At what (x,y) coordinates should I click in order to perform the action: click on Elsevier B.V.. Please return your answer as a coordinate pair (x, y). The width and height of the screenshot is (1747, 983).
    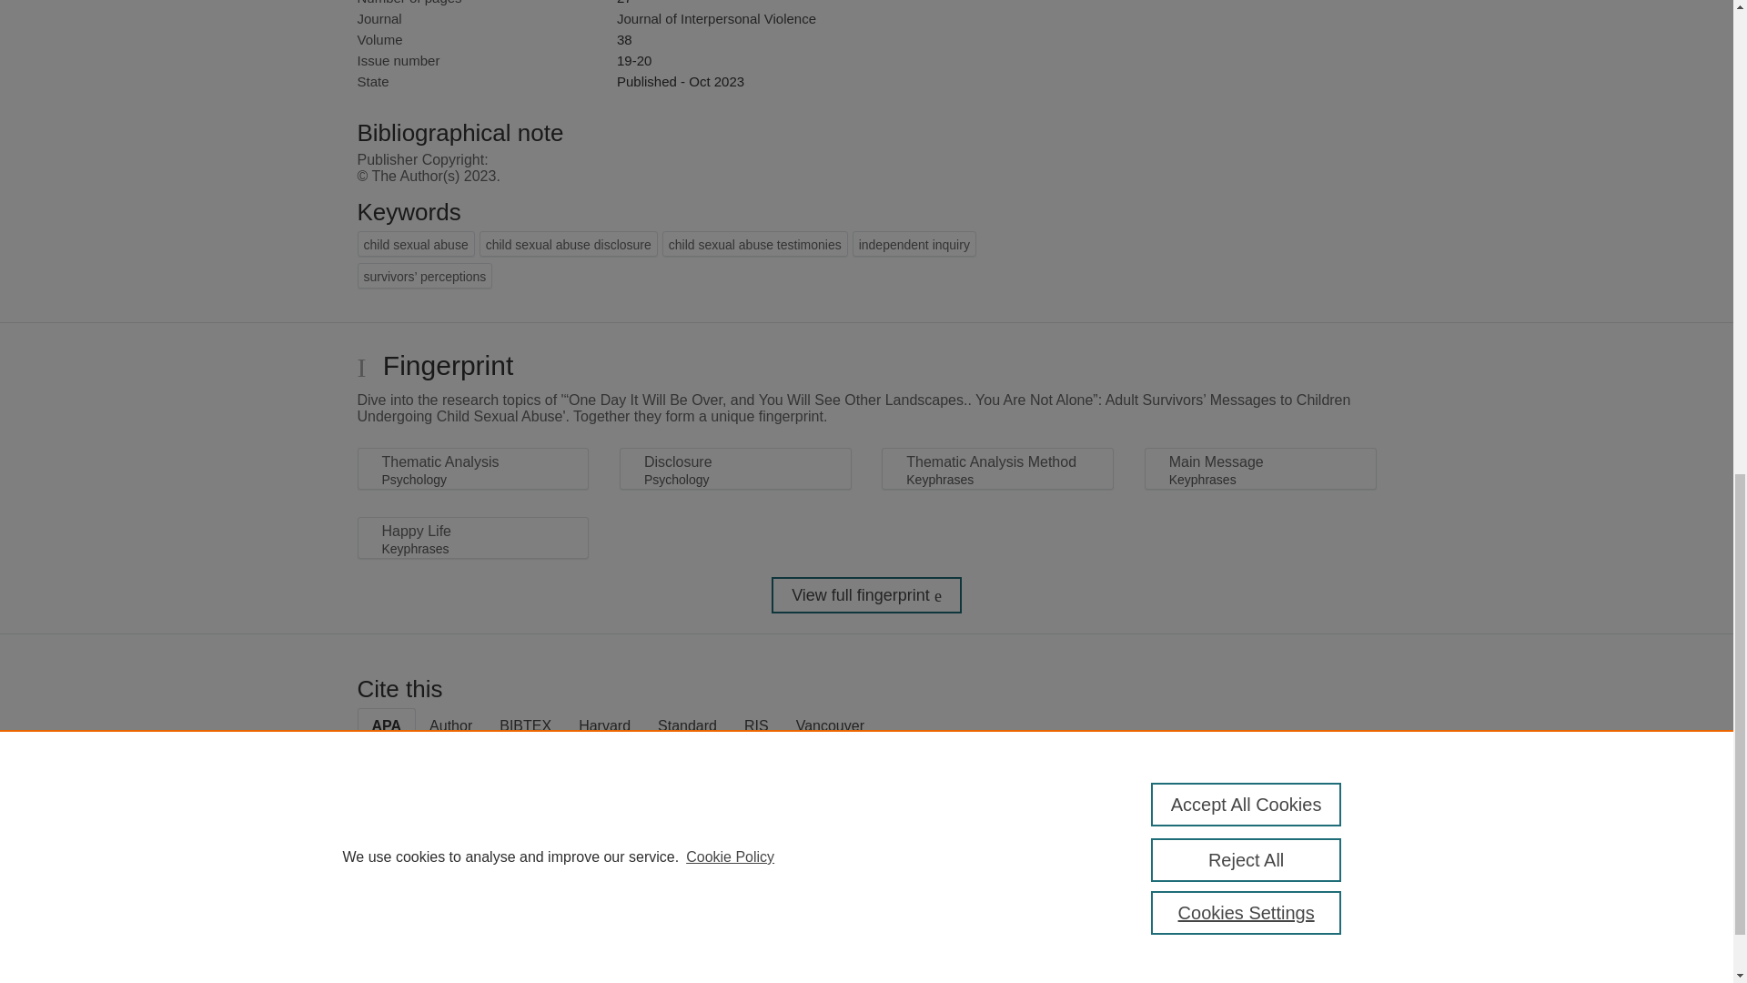
    Looking at the image, I should click on (608, 947).